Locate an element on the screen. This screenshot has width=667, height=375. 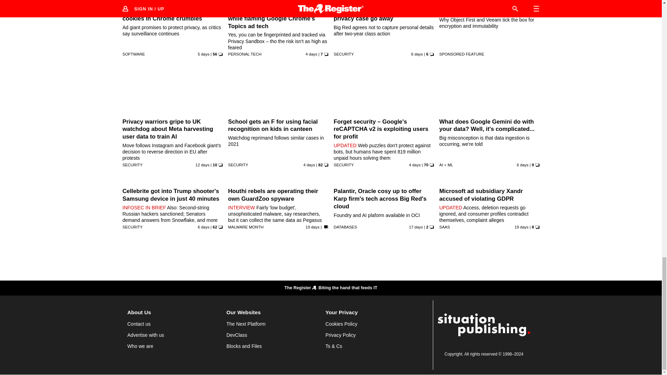
24 Jul 2024 8:32 is located at coordinates (309, 165).